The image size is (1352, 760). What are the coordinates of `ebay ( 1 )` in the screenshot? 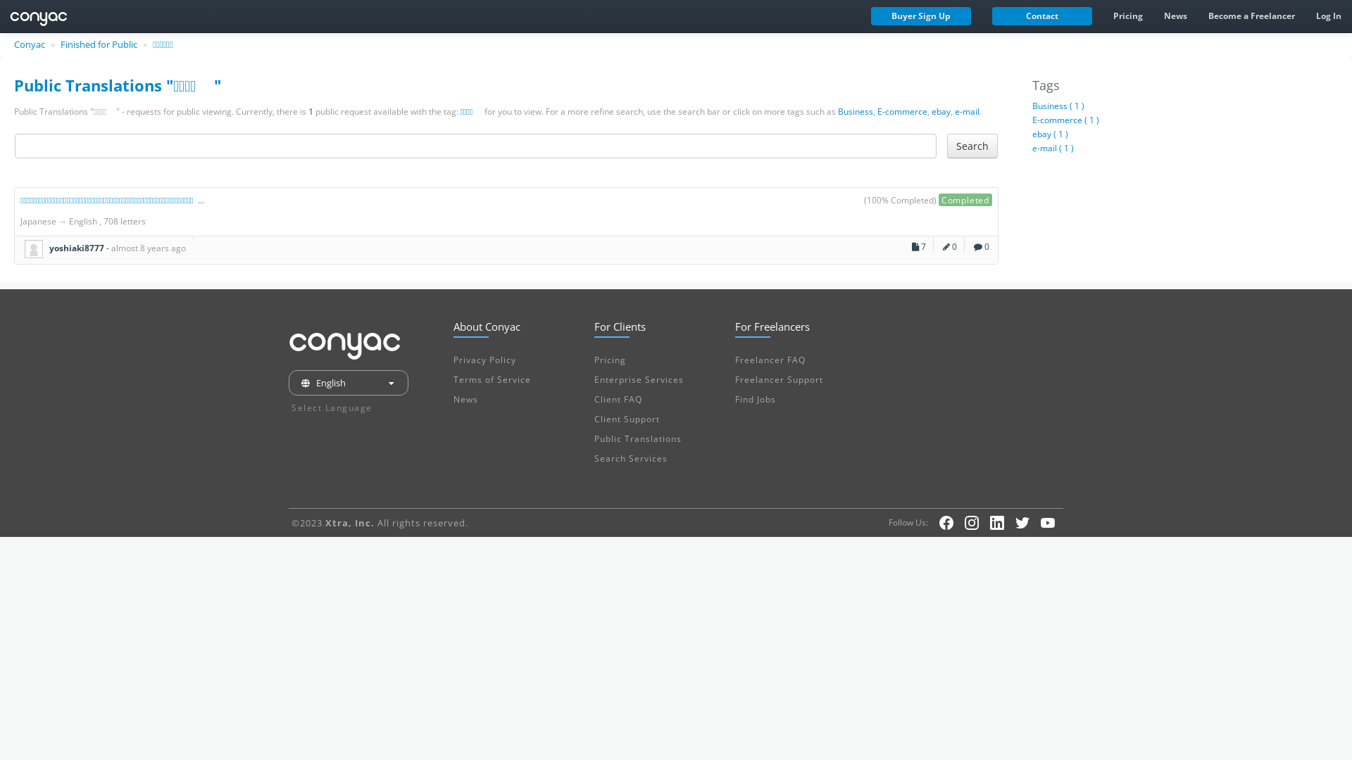 It's located at (1051, 134).